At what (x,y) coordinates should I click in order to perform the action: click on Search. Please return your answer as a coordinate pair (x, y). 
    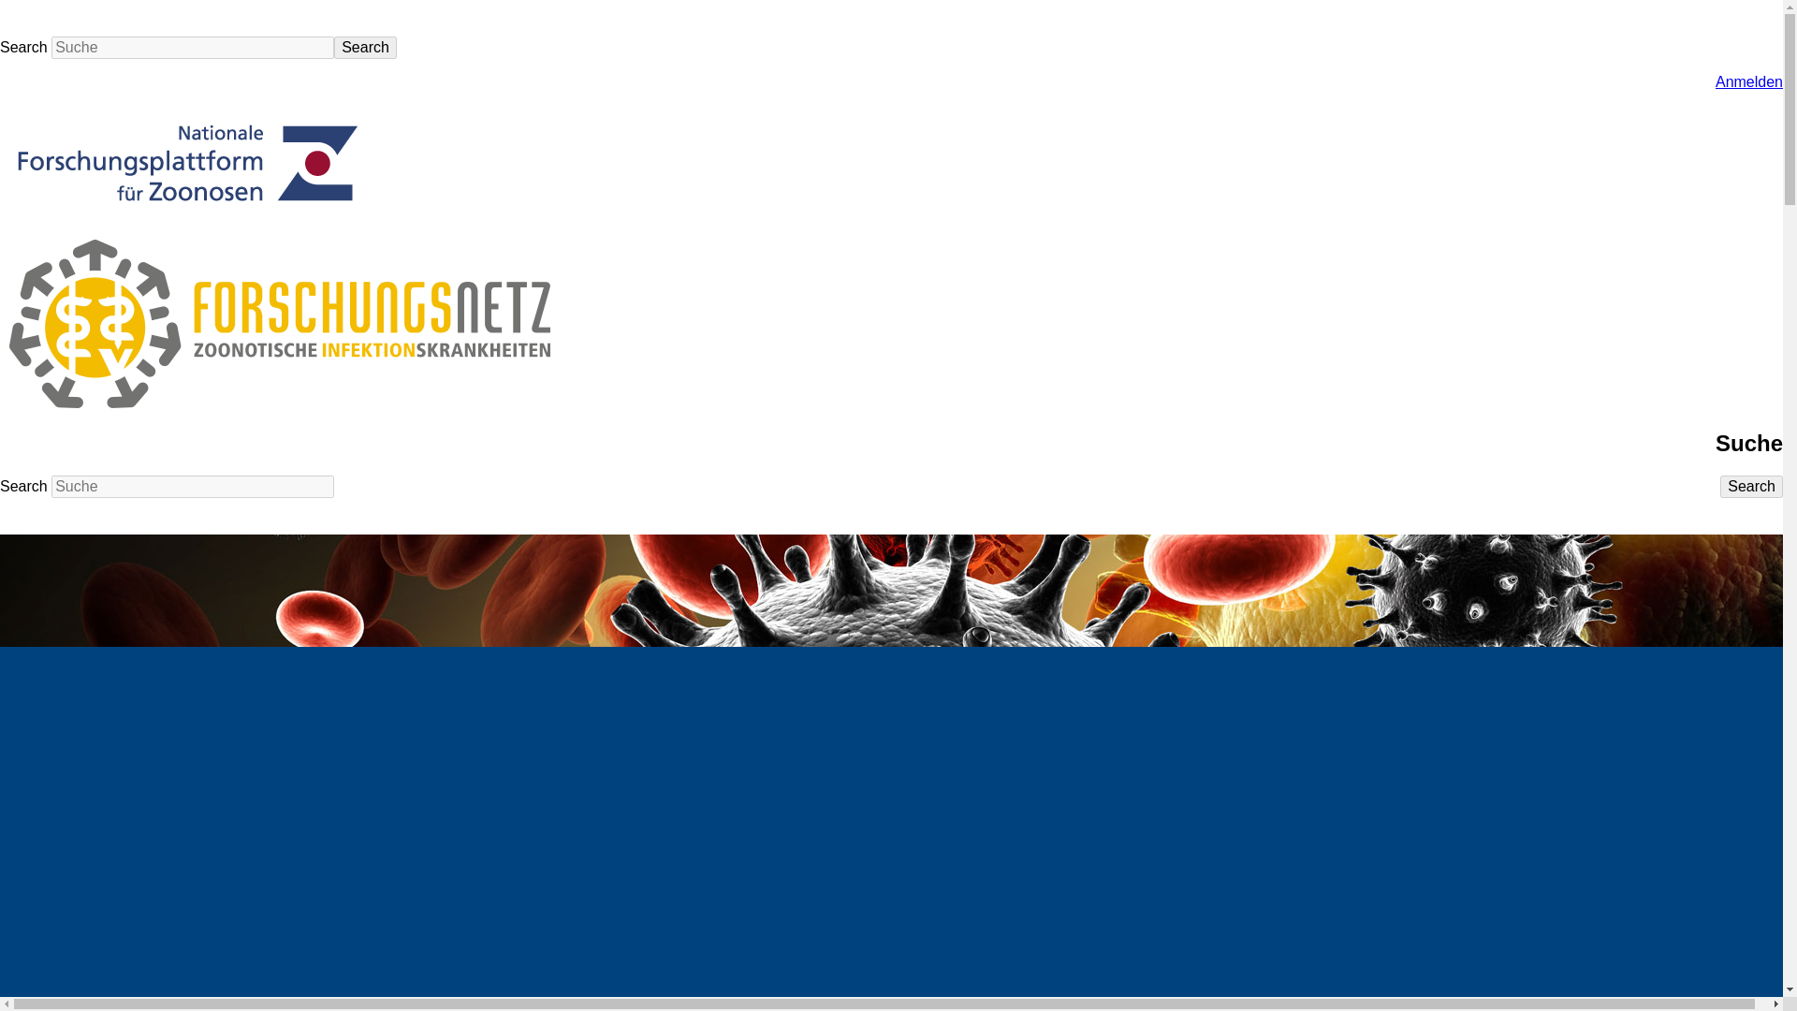
    Looking at the image, I should click on (1750, 487).